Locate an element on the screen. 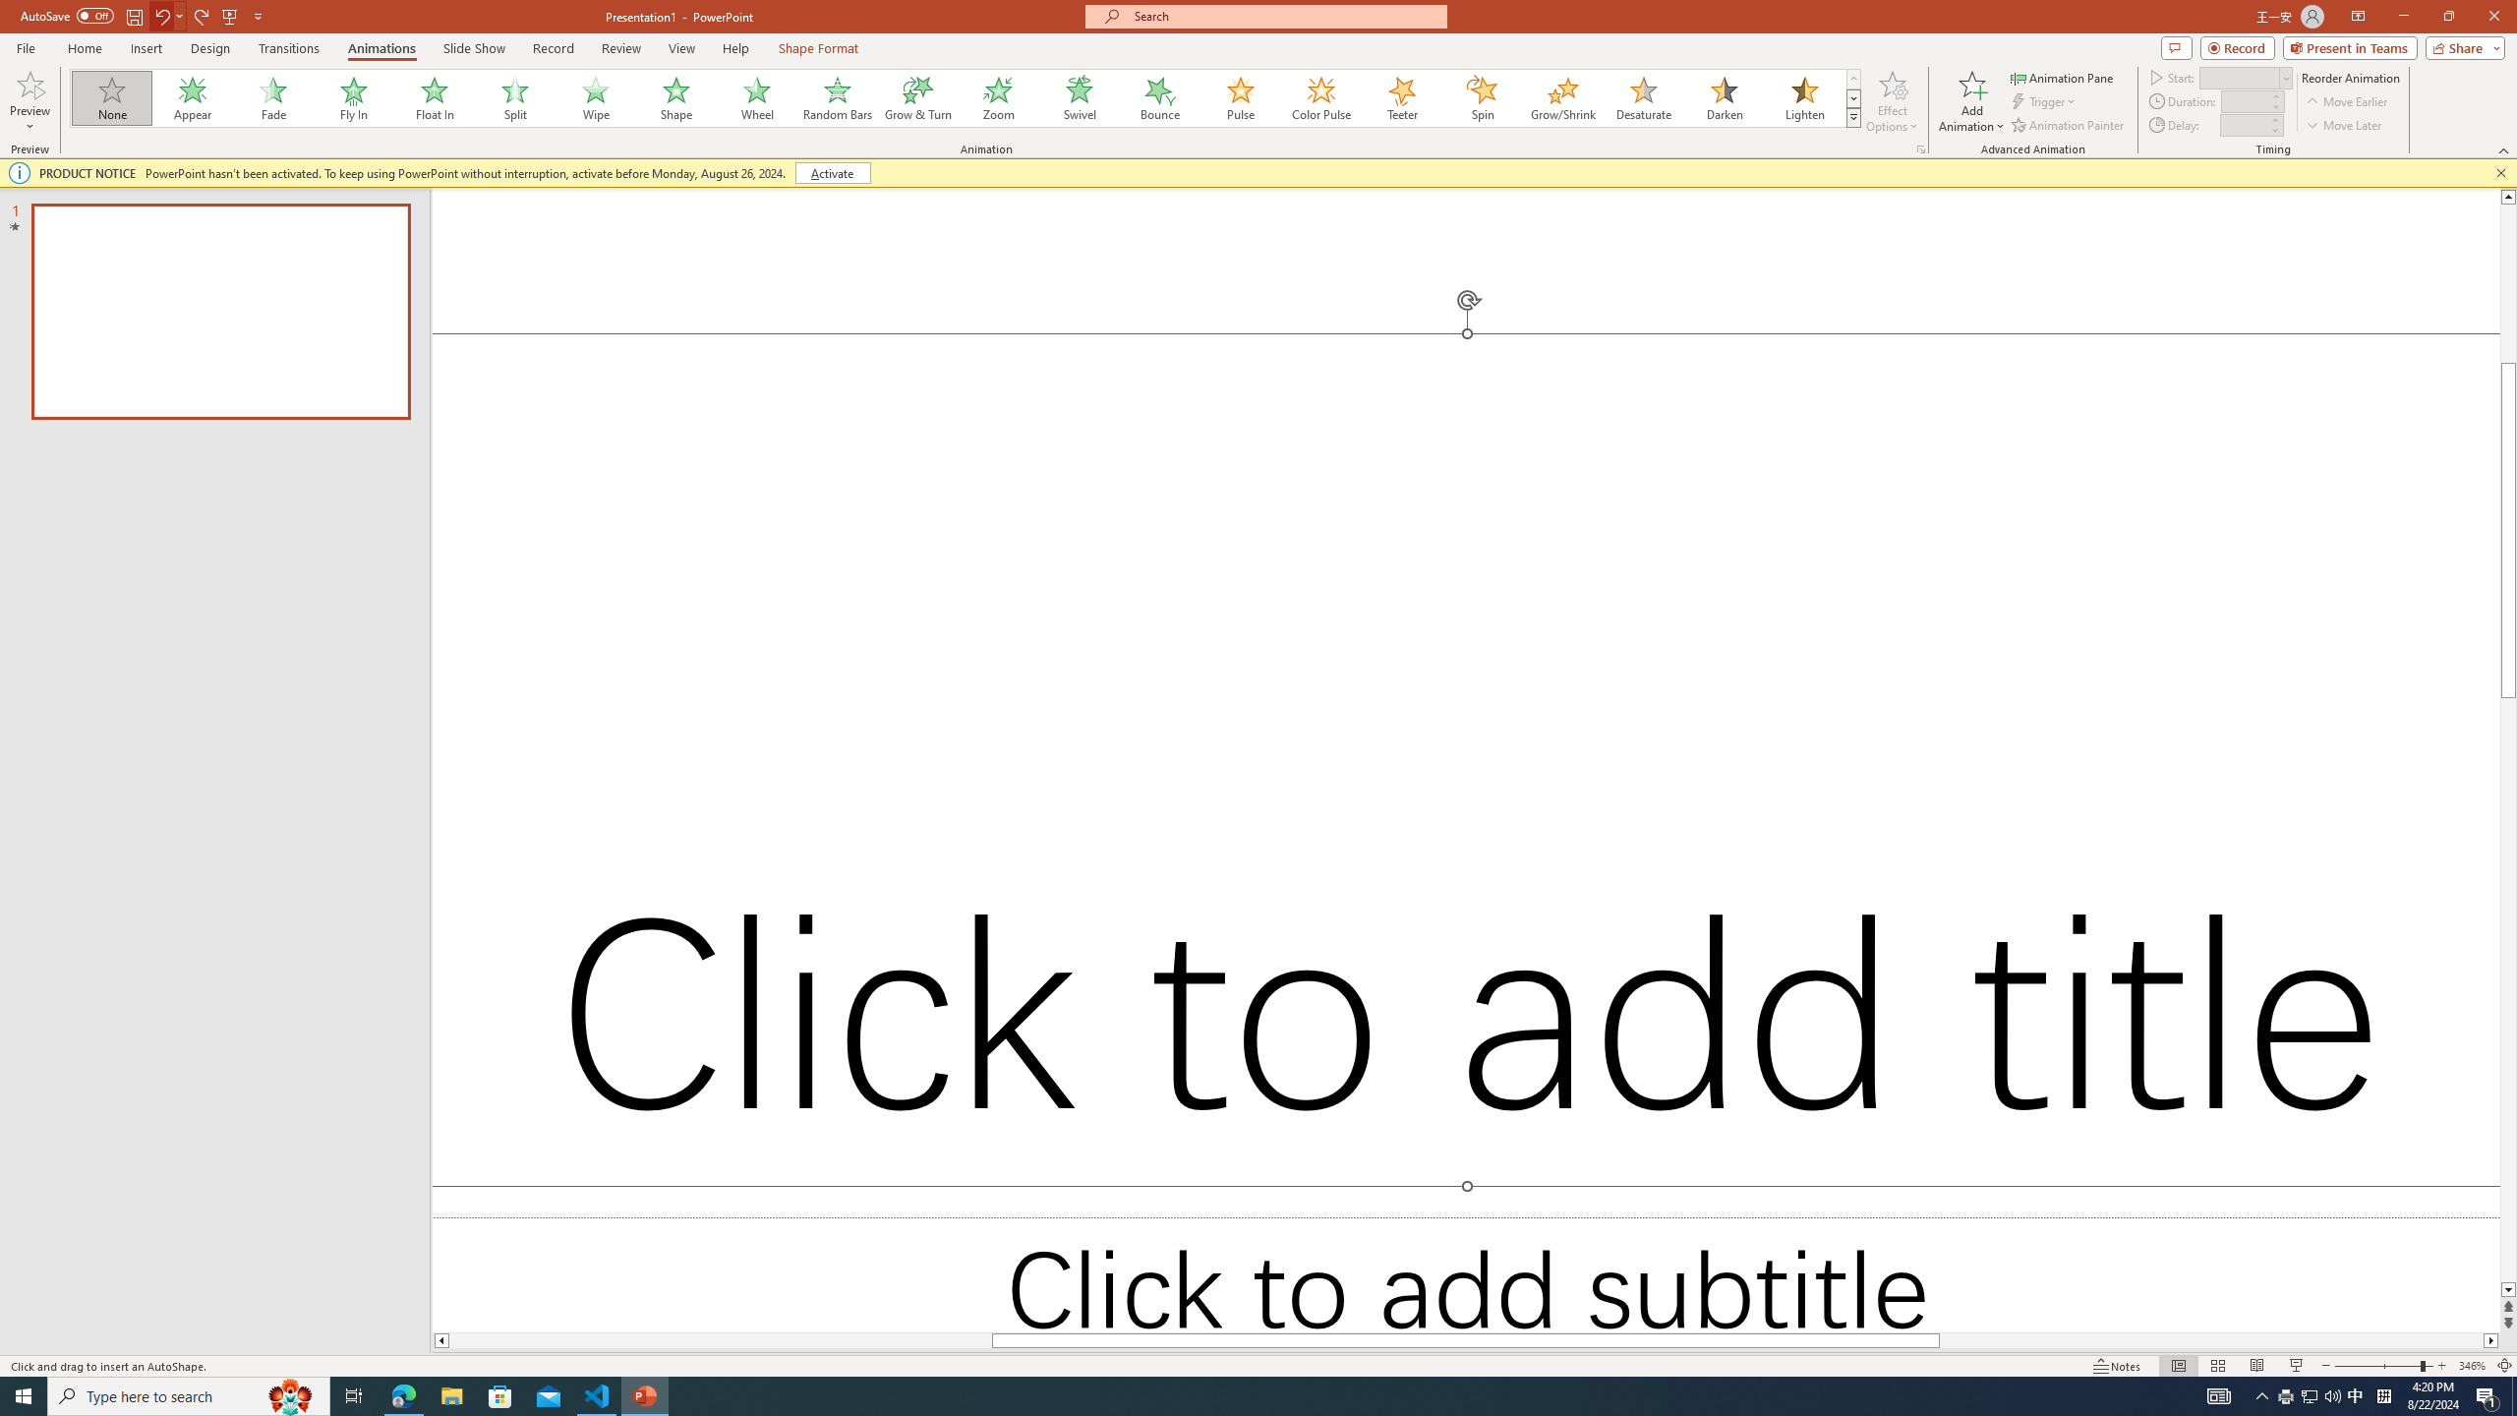 The width and height of the screenshot is (2517, 1416). AutomationID: AnimationGallery is located at coordinates (966, 98).